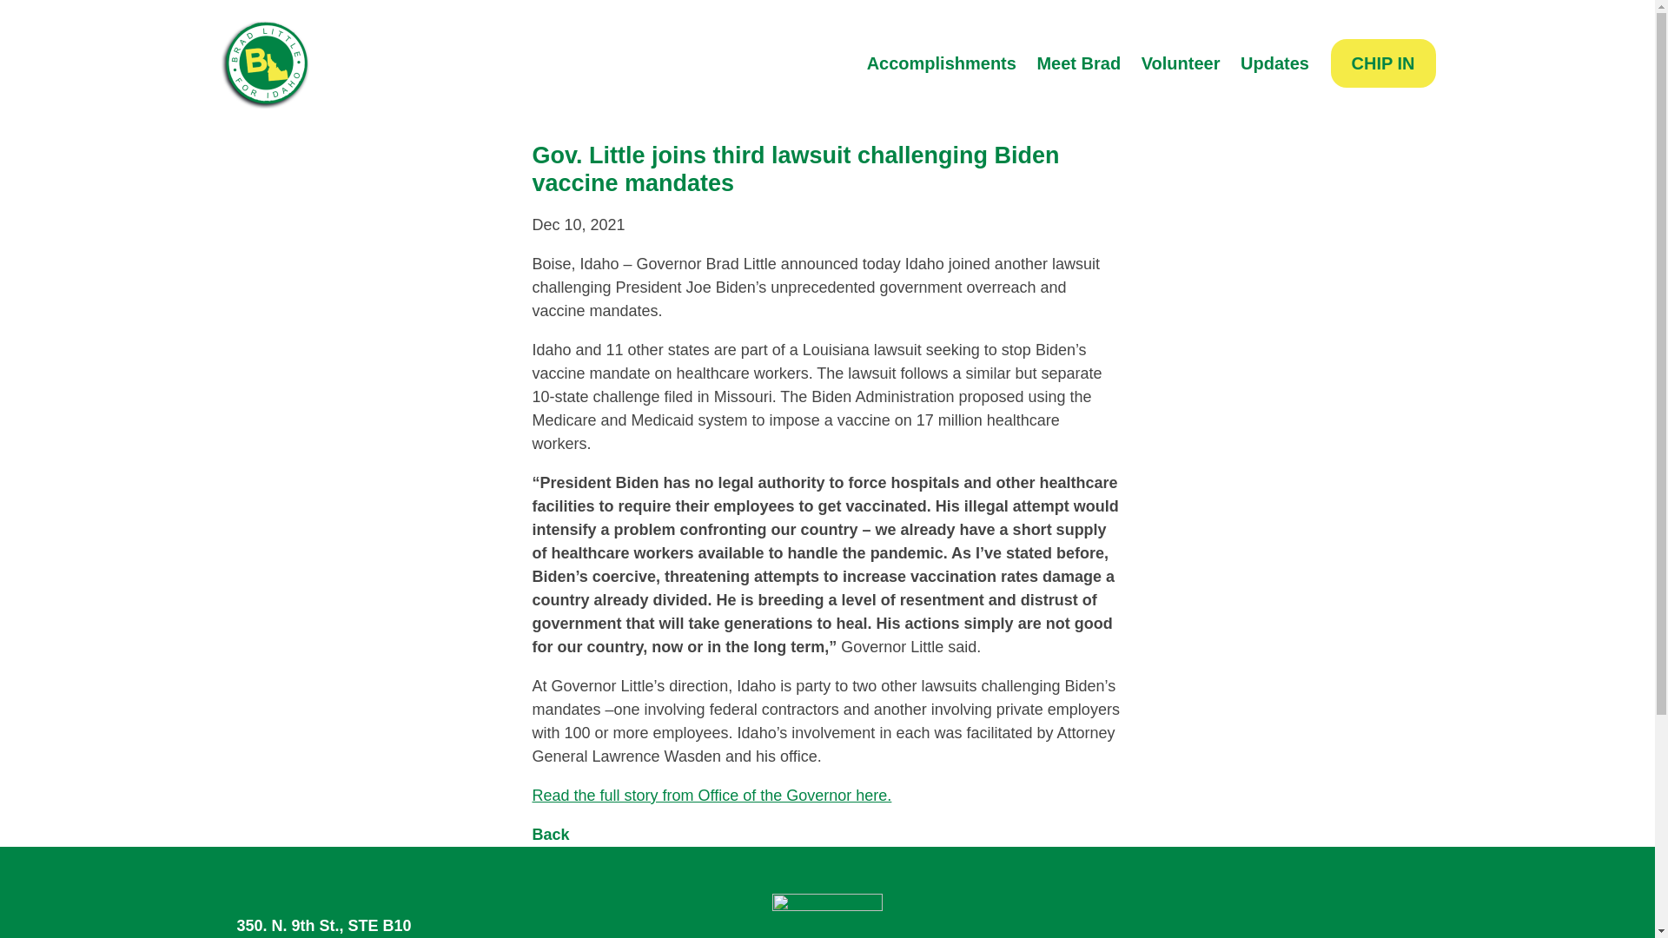  Describe the element at coordinates (1079, 63) in the screenshot. I see `Meet Brad` at that location.